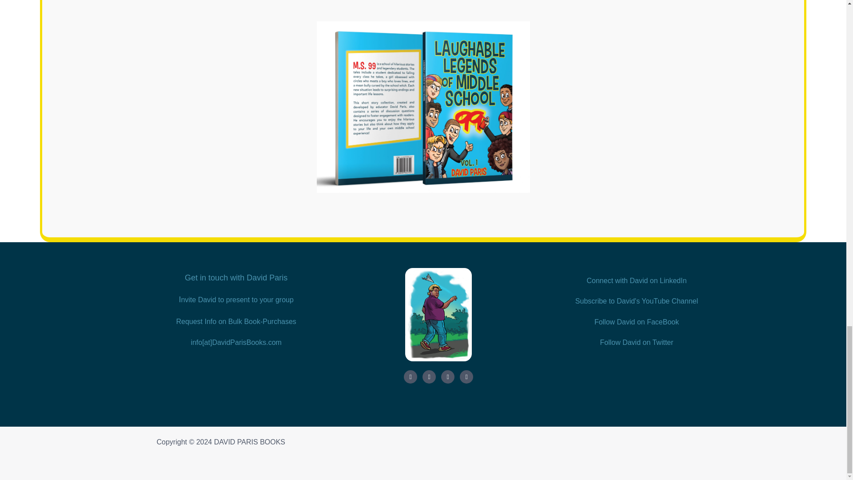 The width and height of the screenshot is (853, 480). What do you see at coordinates (235, 321) in the screenshot?
I see `Request Info on Bulk Book-Purchases` at bounding box center [235, 321].